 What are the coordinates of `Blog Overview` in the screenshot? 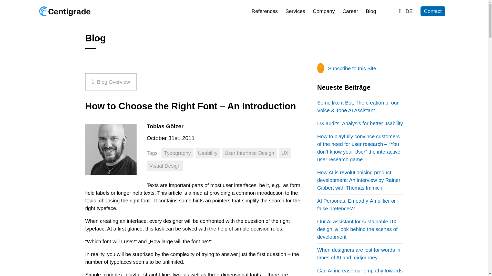 It's located at (111, 82).